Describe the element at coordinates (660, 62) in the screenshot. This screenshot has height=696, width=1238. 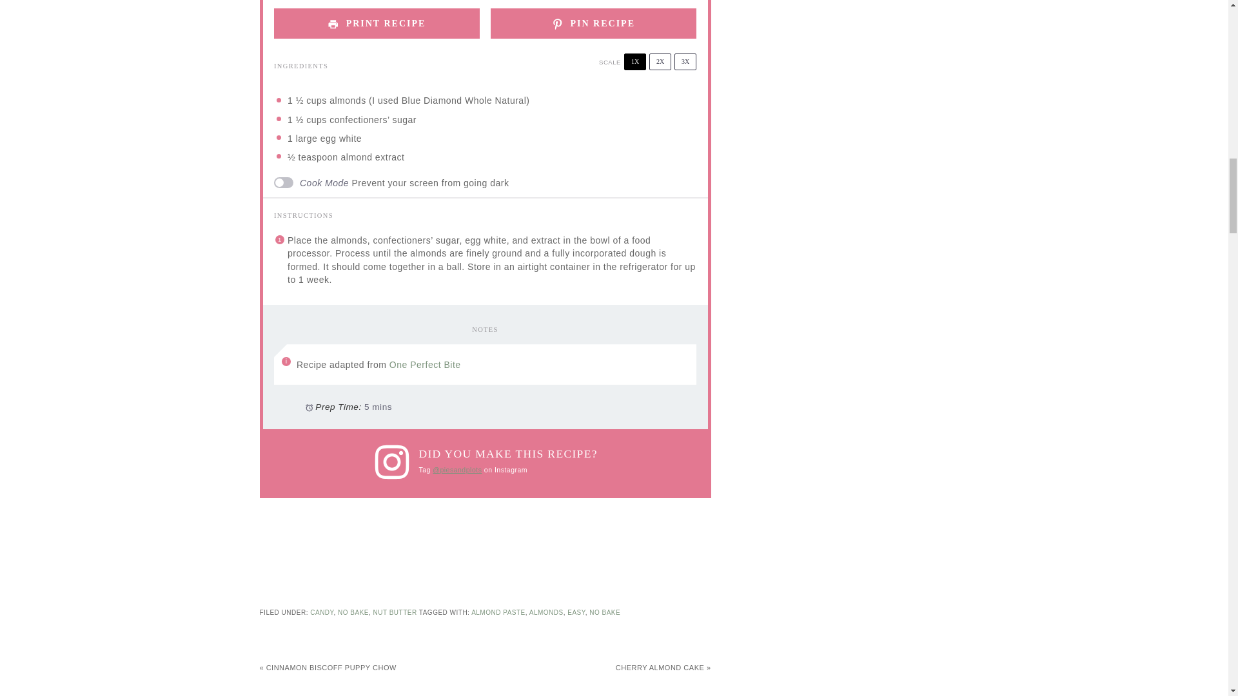
I see `2X` at that location.